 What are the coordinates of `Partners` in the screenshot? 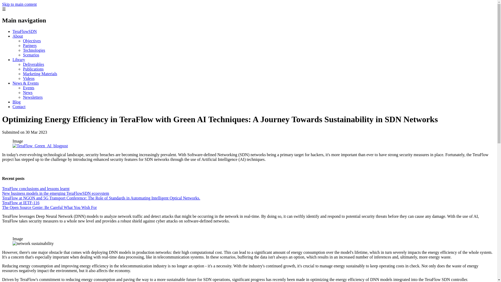 It's located at (30, 45).